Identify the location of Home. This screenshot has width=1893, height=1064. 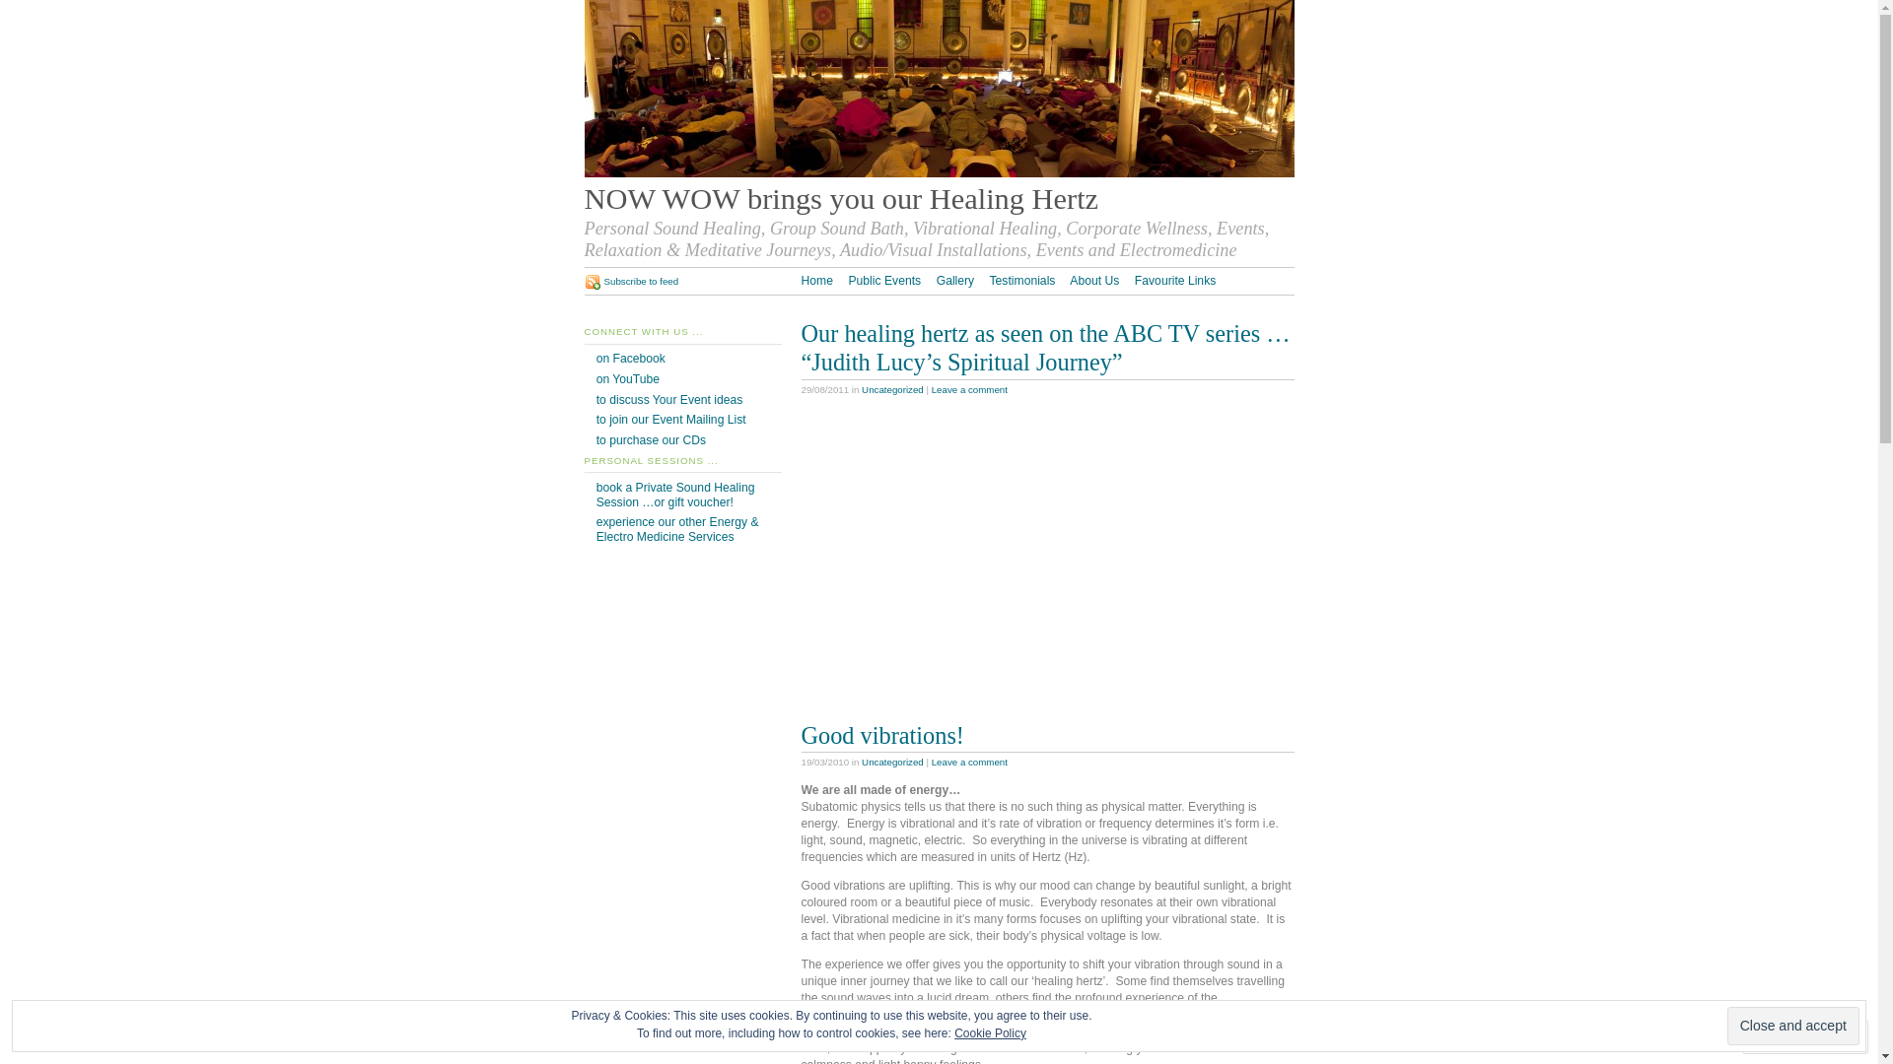
(816, 281).